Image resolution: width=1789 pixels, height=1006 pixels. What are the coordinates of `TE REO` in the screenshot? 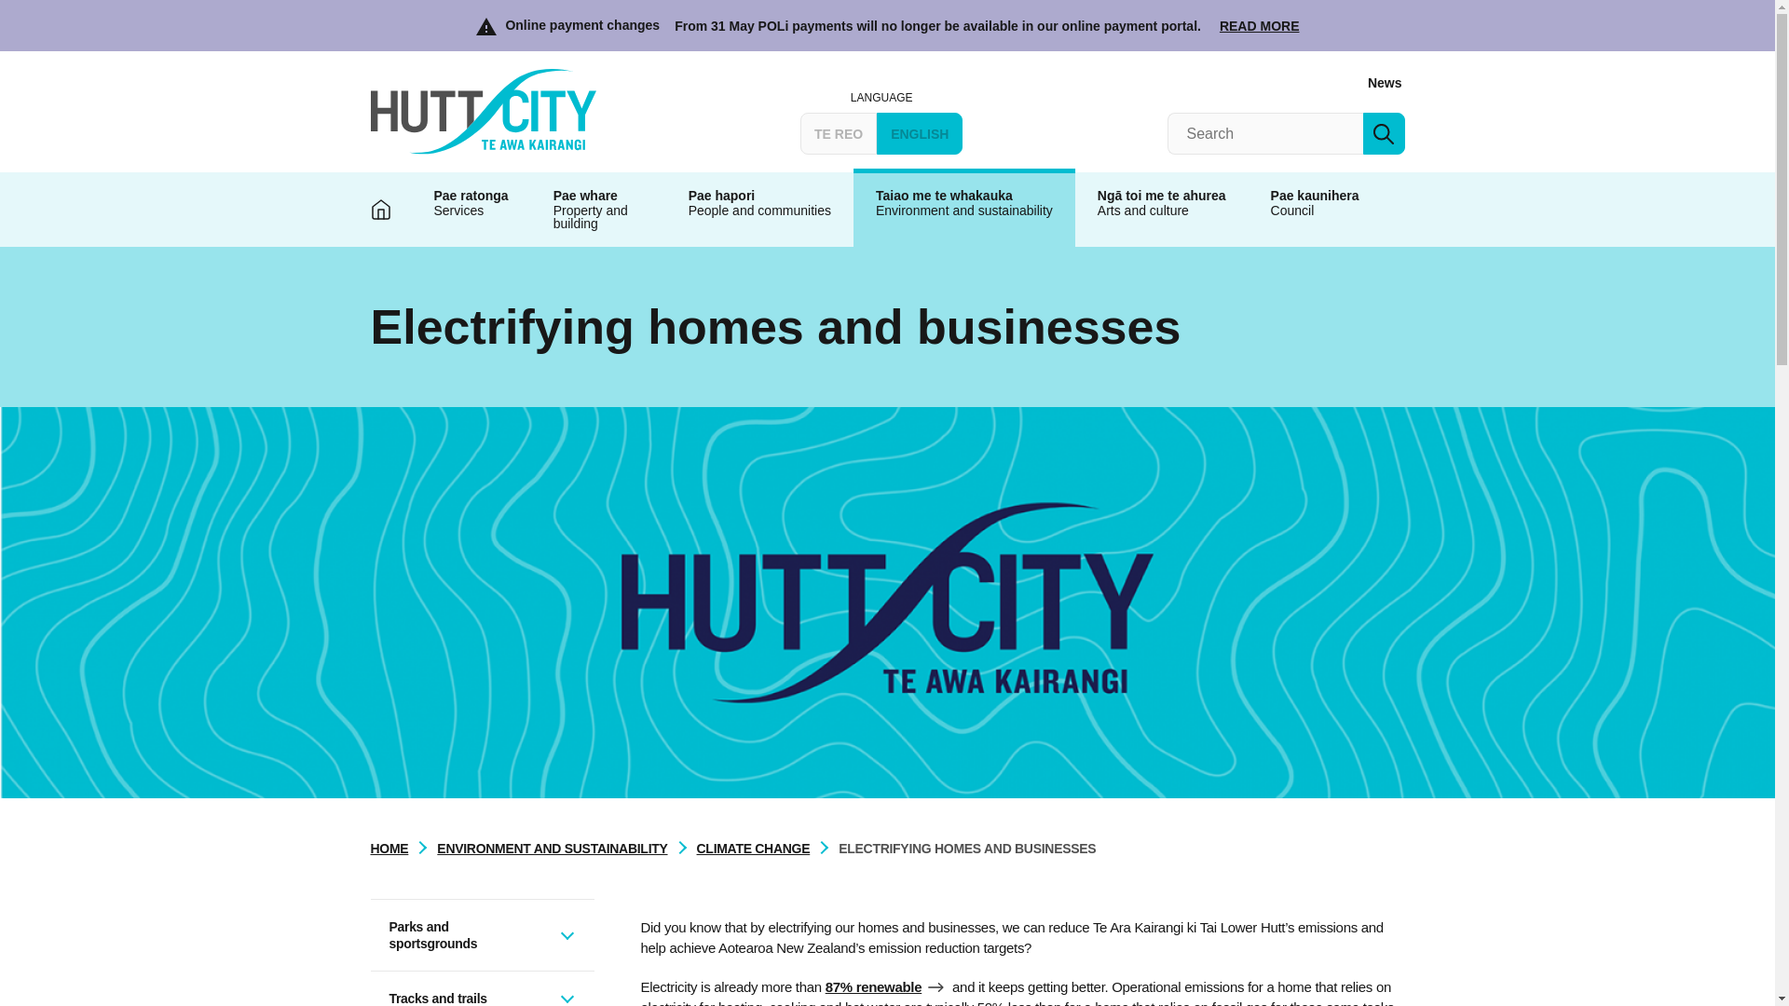 It's located at (838, 133).